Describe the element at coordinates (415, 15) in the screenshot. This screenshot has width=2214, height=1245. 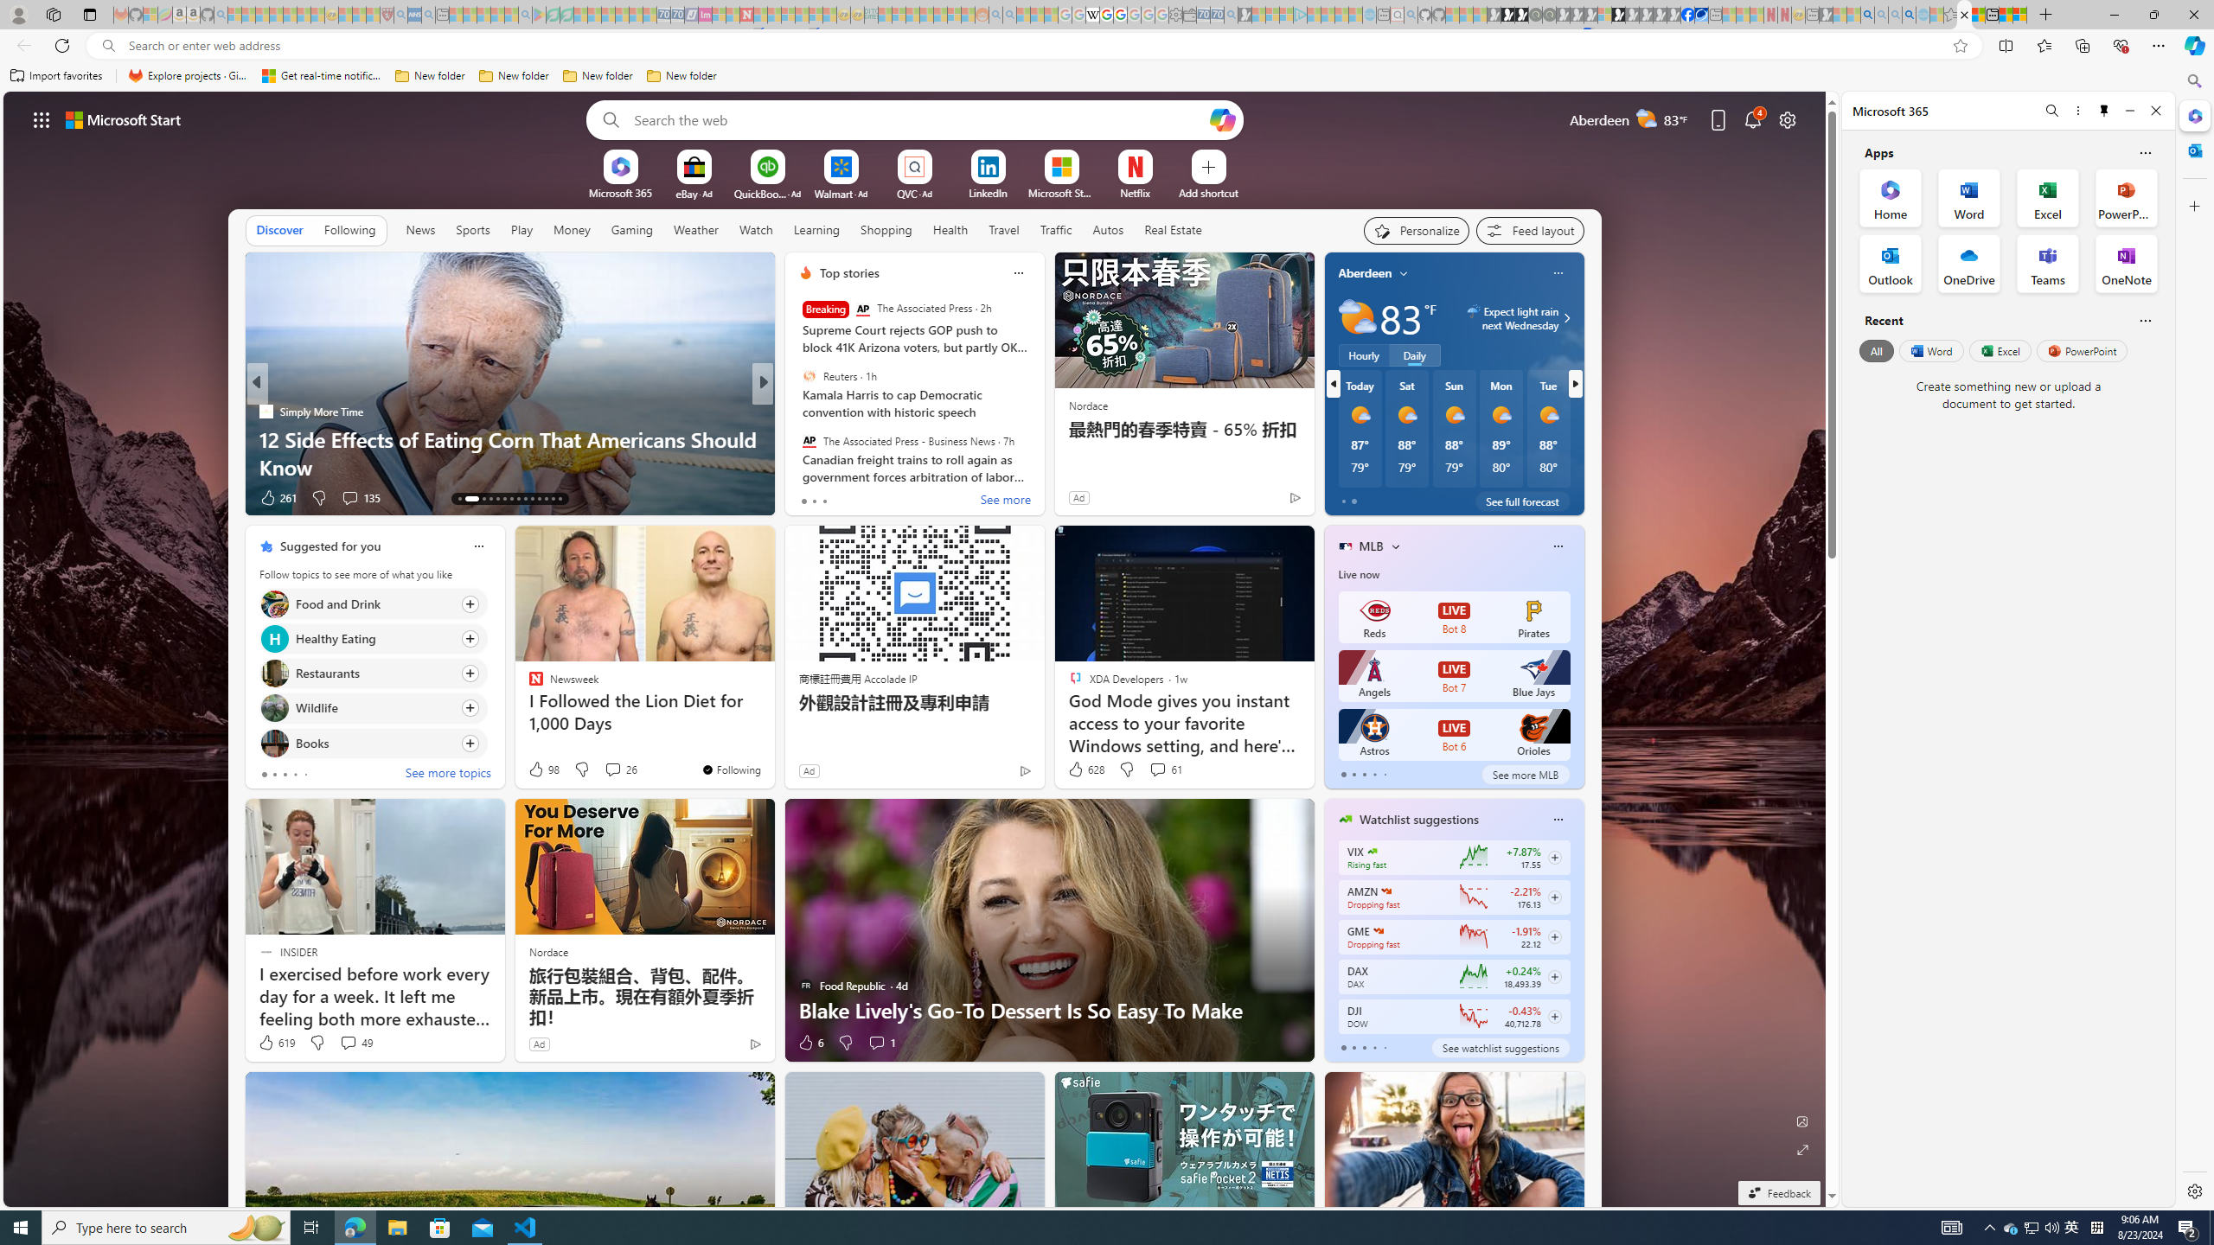
I see `NCL Adult Asthma Inhaler Choice Guideline - Sleeping` at that location.